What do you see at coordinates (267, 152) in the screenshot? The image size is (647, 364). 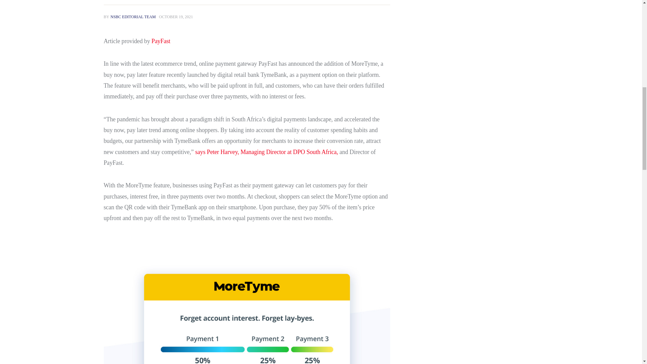 I see ` says Peter Harvey, Managing Director at DPO South Africa, ` at bounding box center [267, 152].